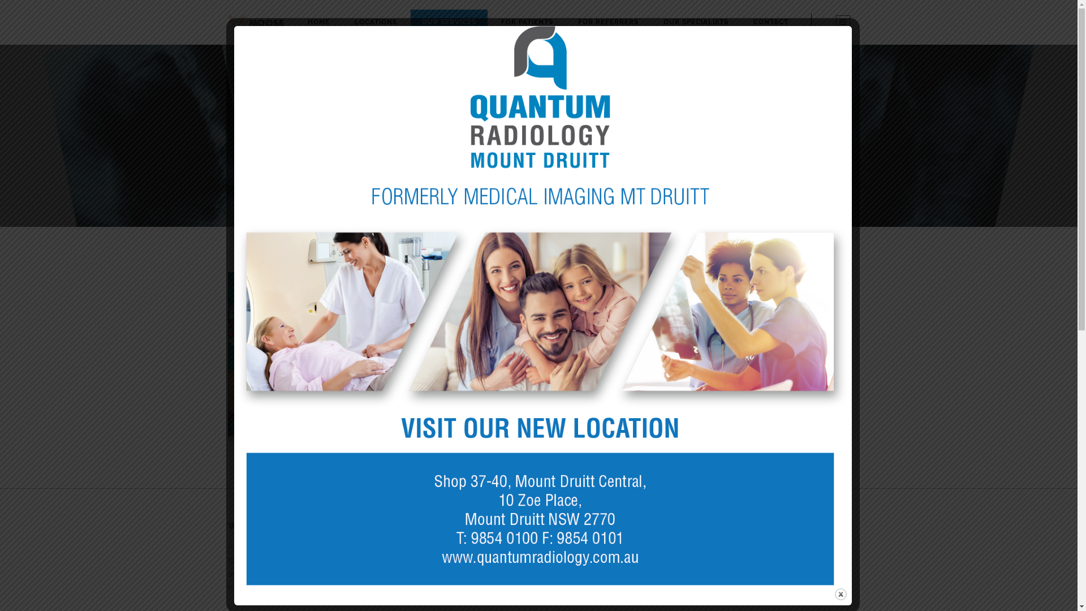  Describe the element at coordinates (841, 594) in the screenshot. I see `Close` at that location.